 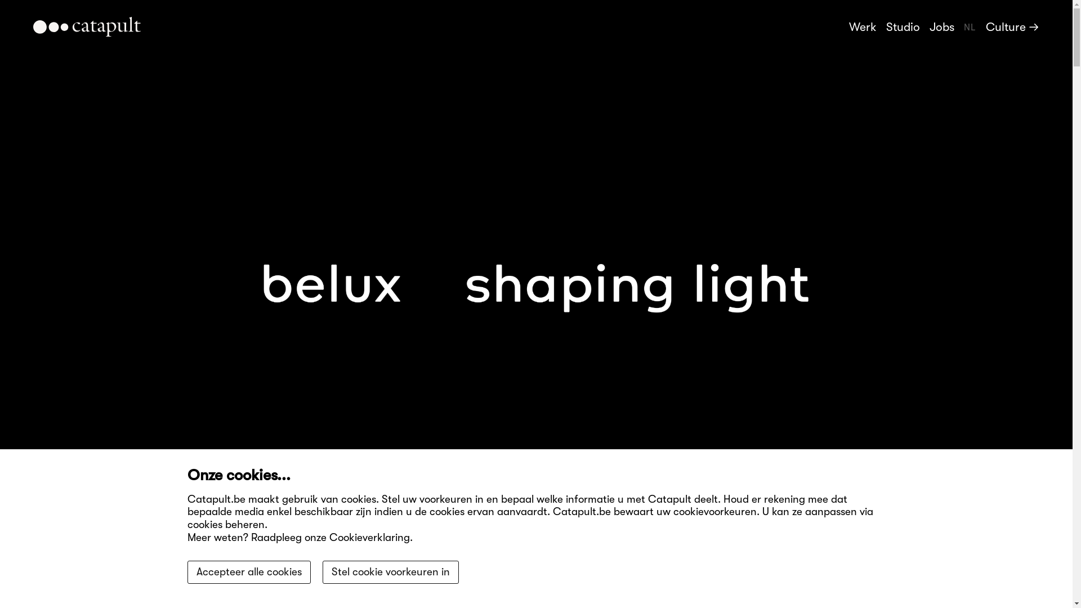 What do you see at coordinates (391, 572) in the screenshot?
I see `Stel cookie voorkeuren in` at bounding box center [391, 572].